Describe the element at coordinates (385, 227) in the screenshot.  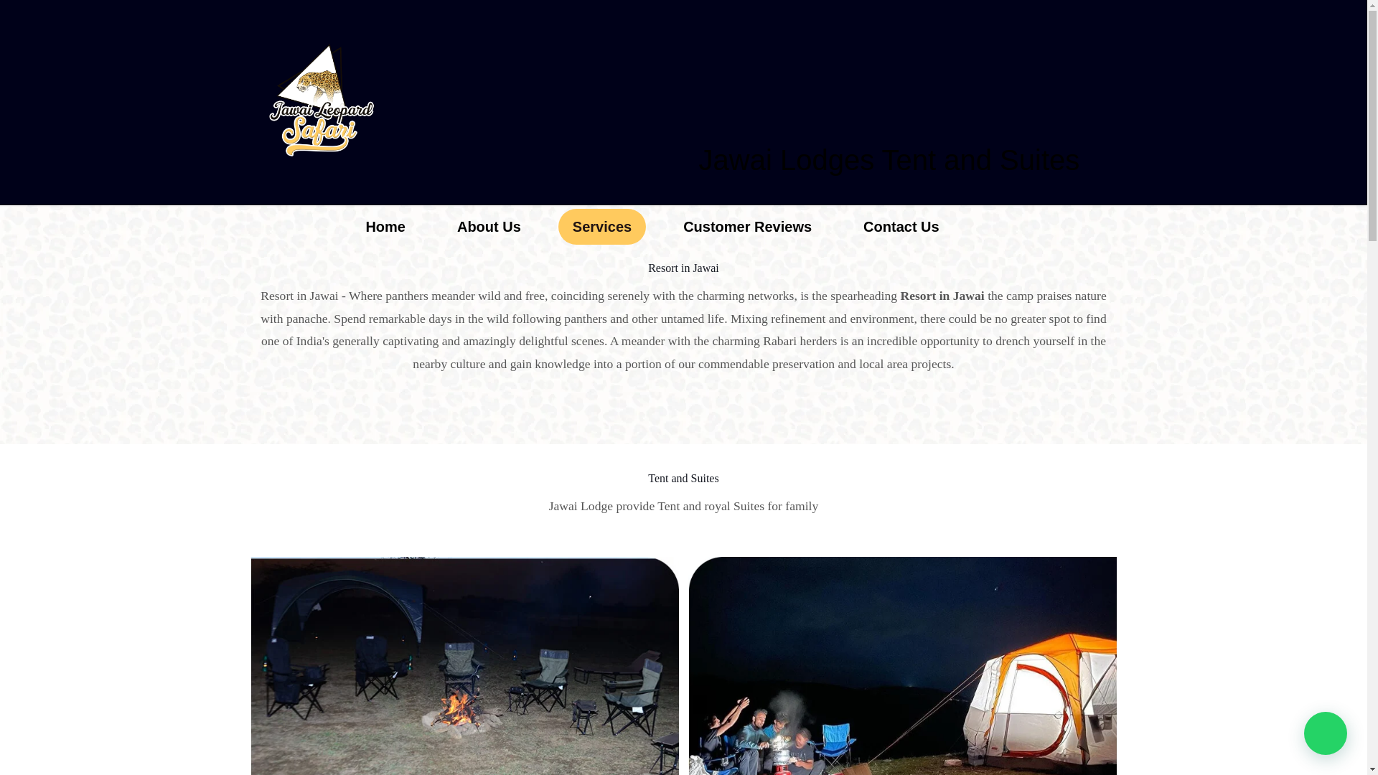
I see `Home` at that location.